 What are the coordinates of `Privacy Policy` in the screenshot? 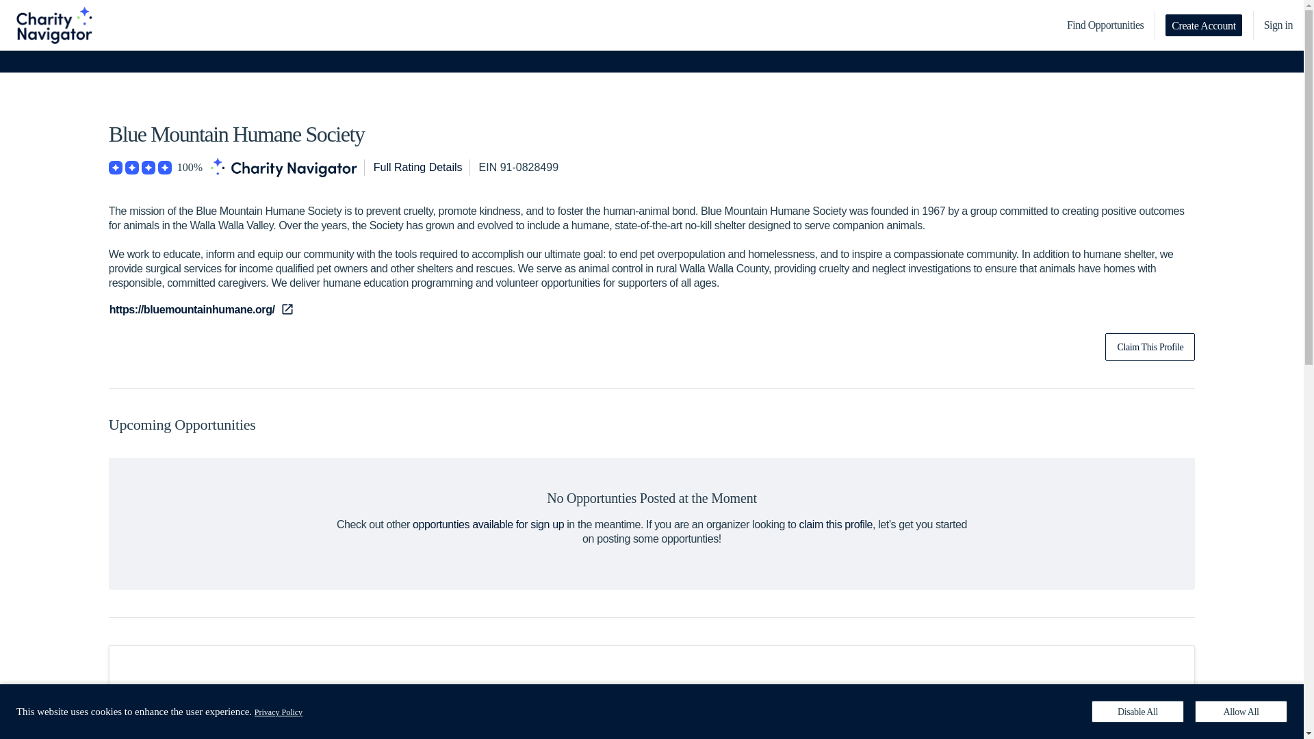 It's located at (278, 712).